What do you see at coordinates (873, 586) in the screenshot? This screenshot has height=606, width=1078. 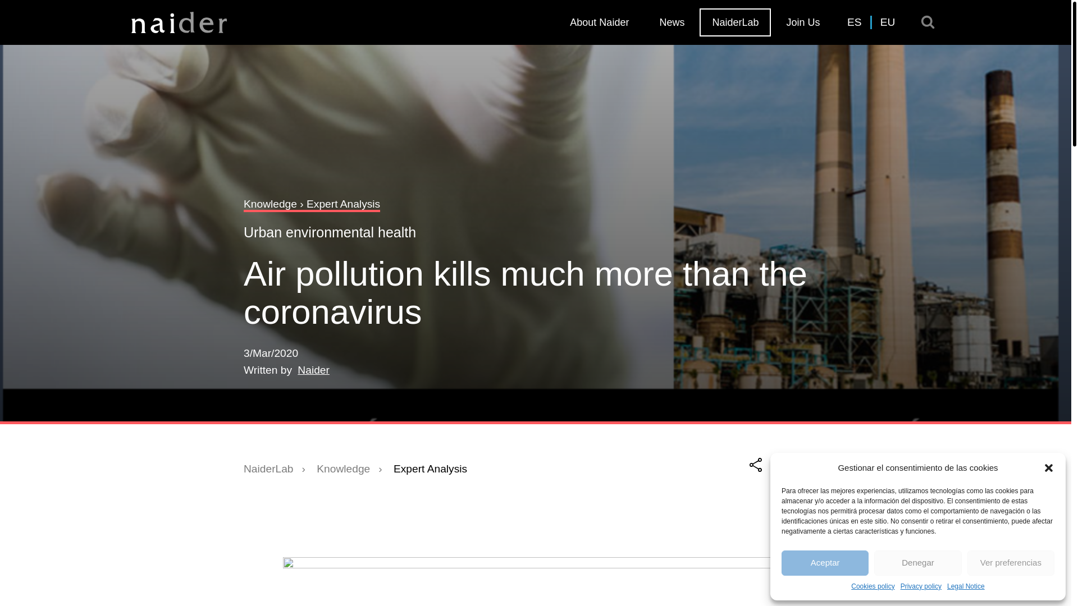 I see `Cookies policy` at bounding box center [873, 586].